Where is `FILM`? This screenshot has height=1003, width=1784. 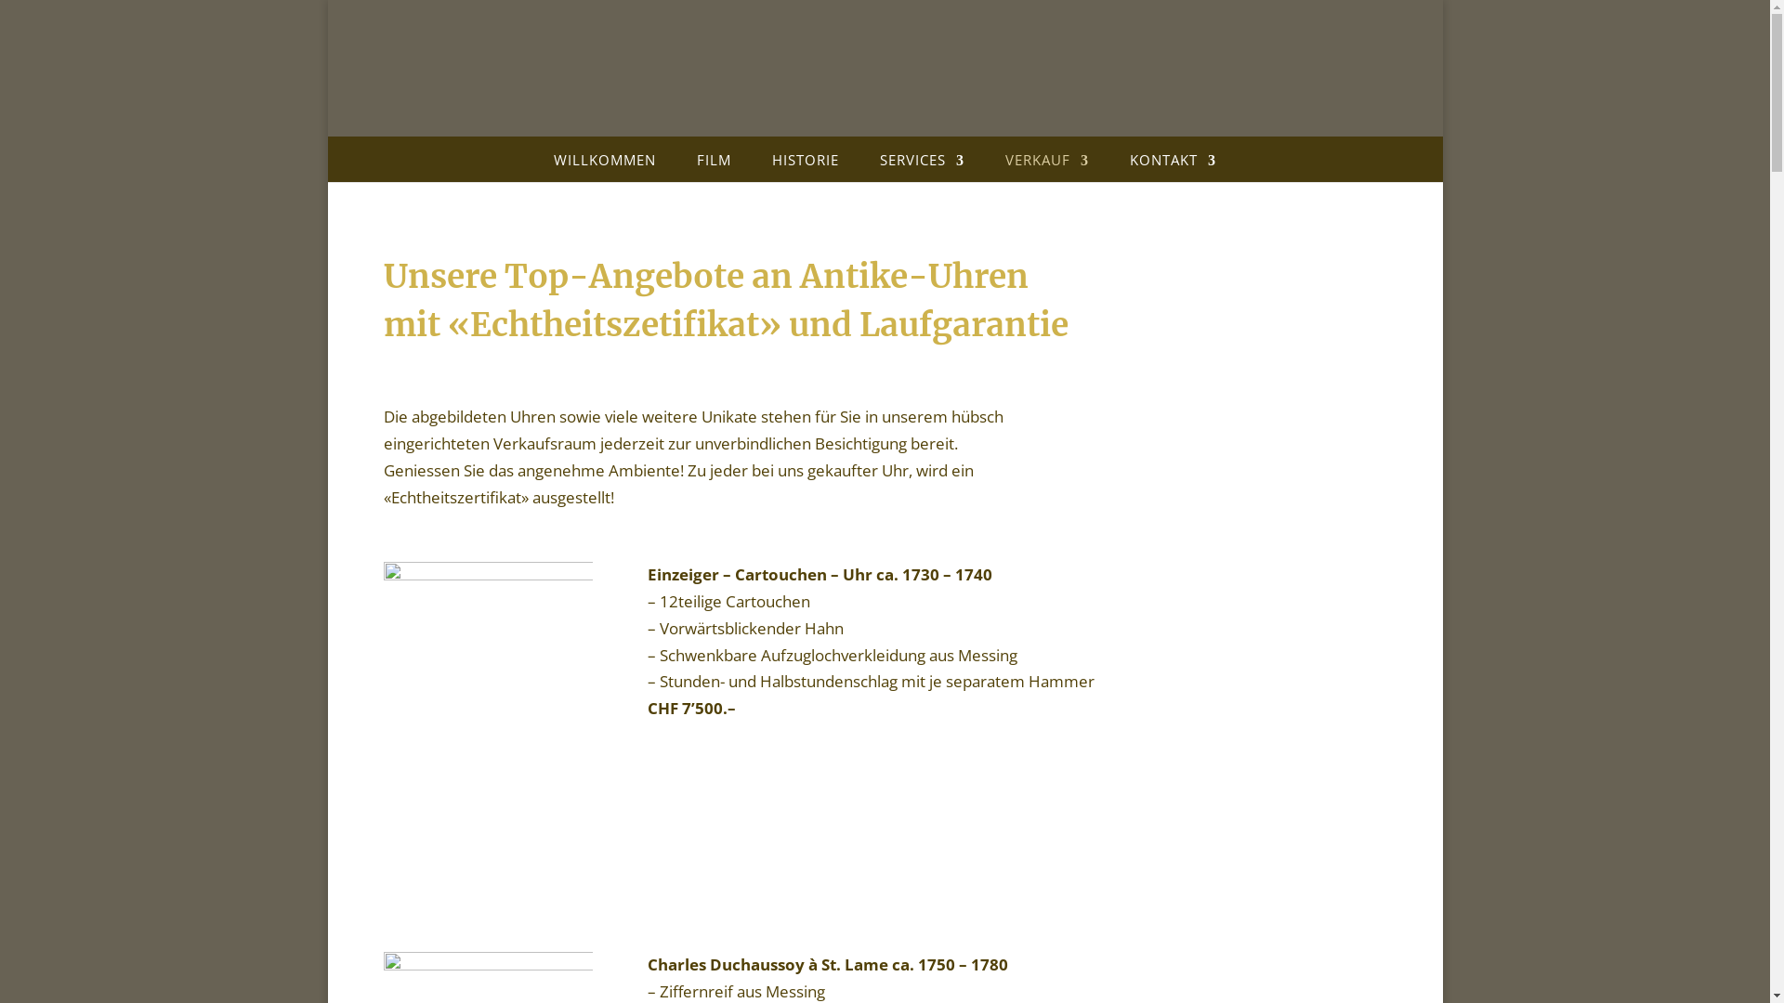
FILM is located at coordinates (714, 165).